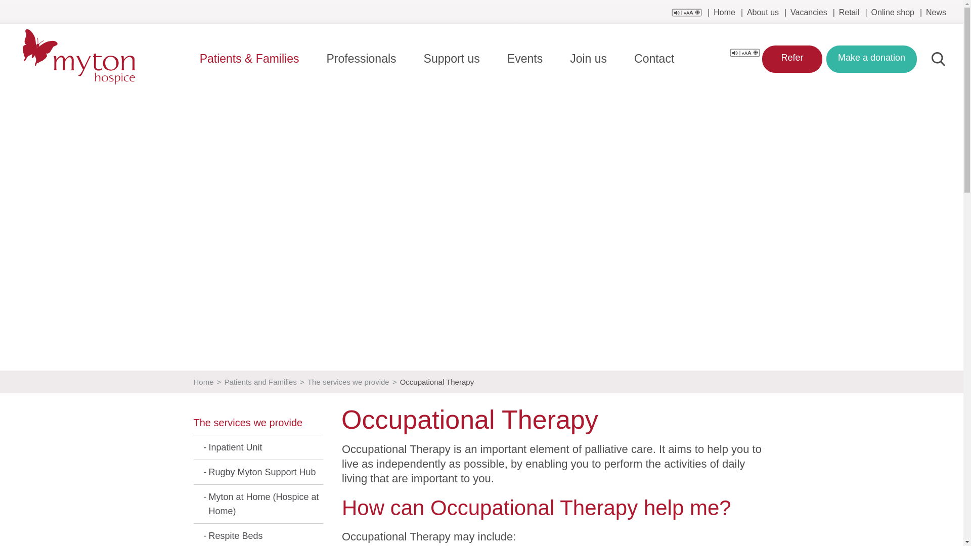 The width and height of the screenshot is (971, 546). Describe the element at coordinates (763, 12) in the screenshot. I see `About us` at that location.